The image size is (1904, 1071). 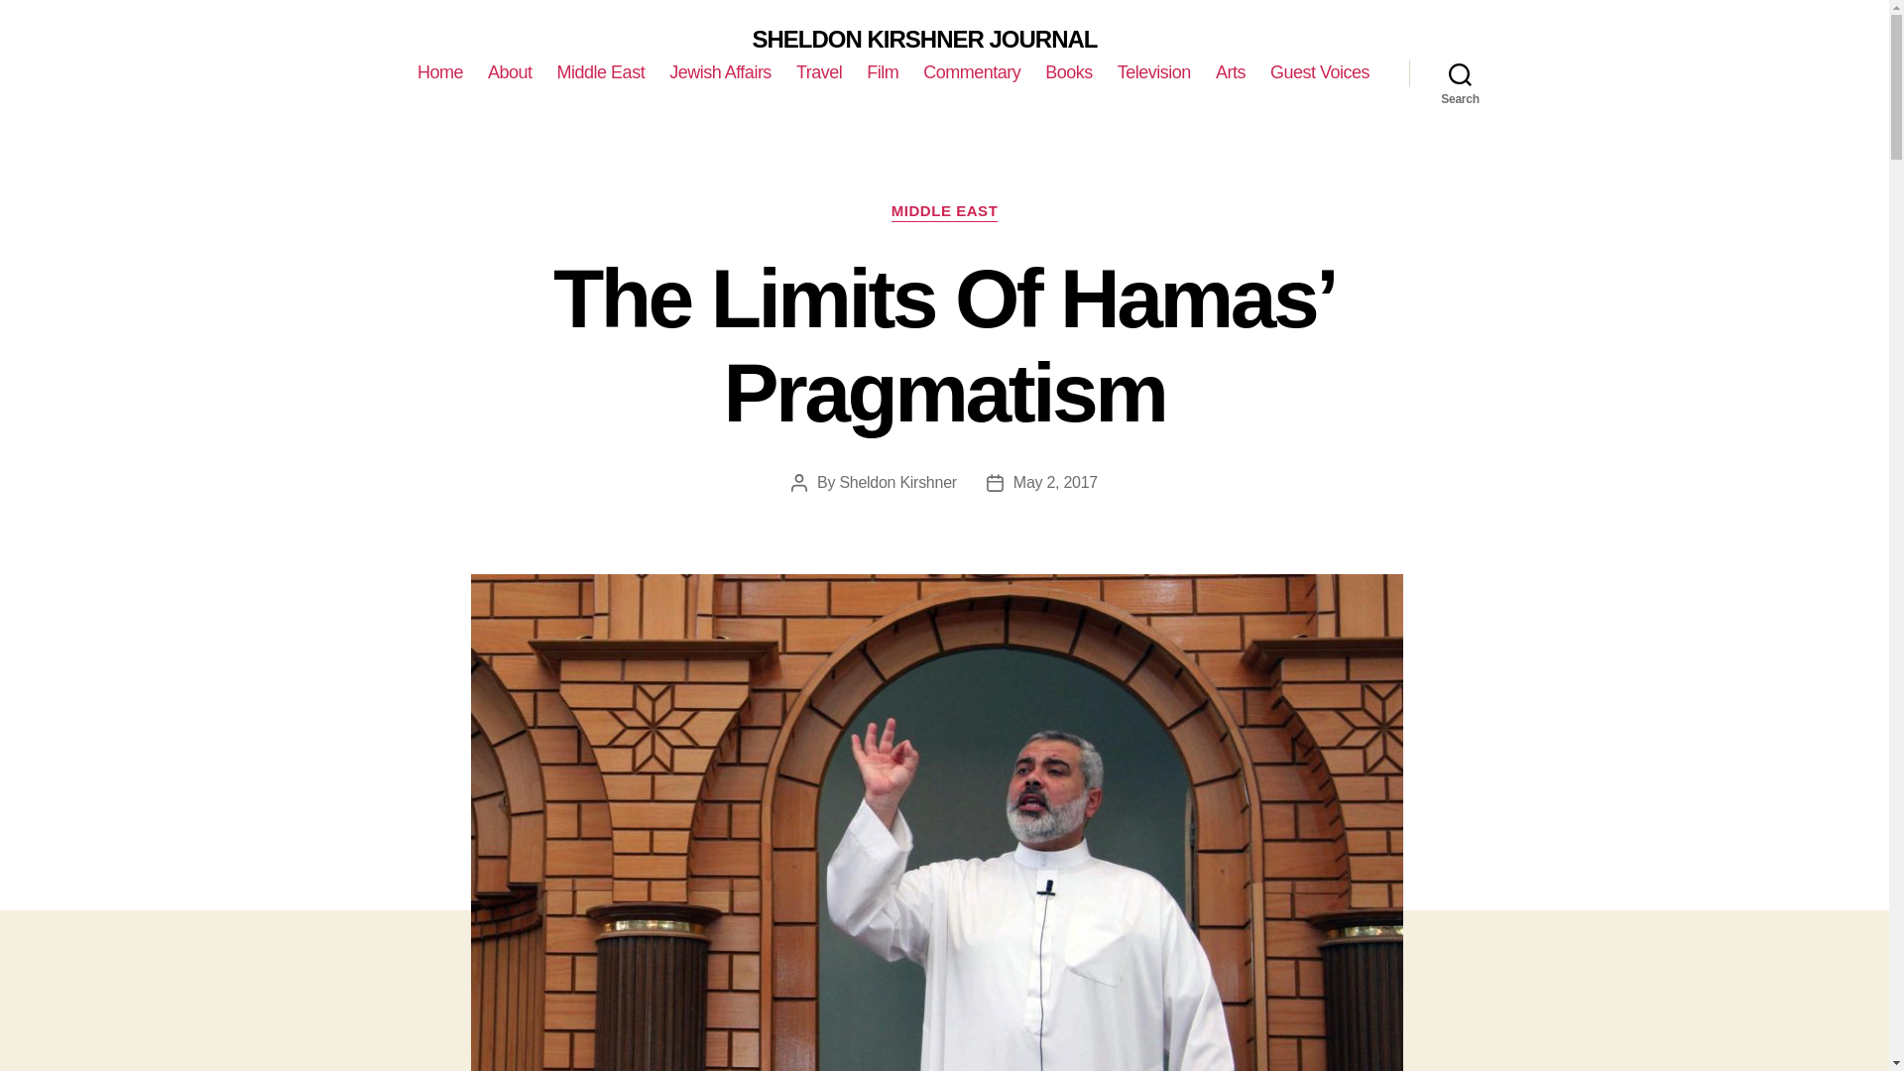 I want to click on Guest Voices, so click(x=1319, y=73).